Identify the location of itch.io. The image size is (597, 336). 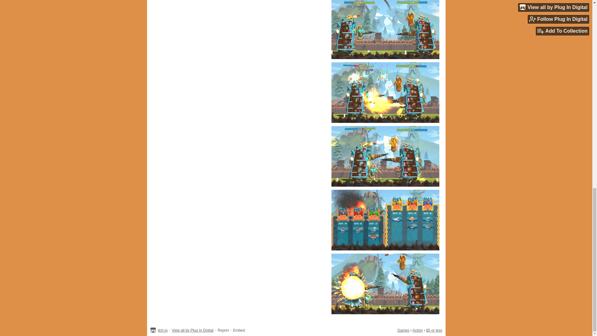
(163, 330).